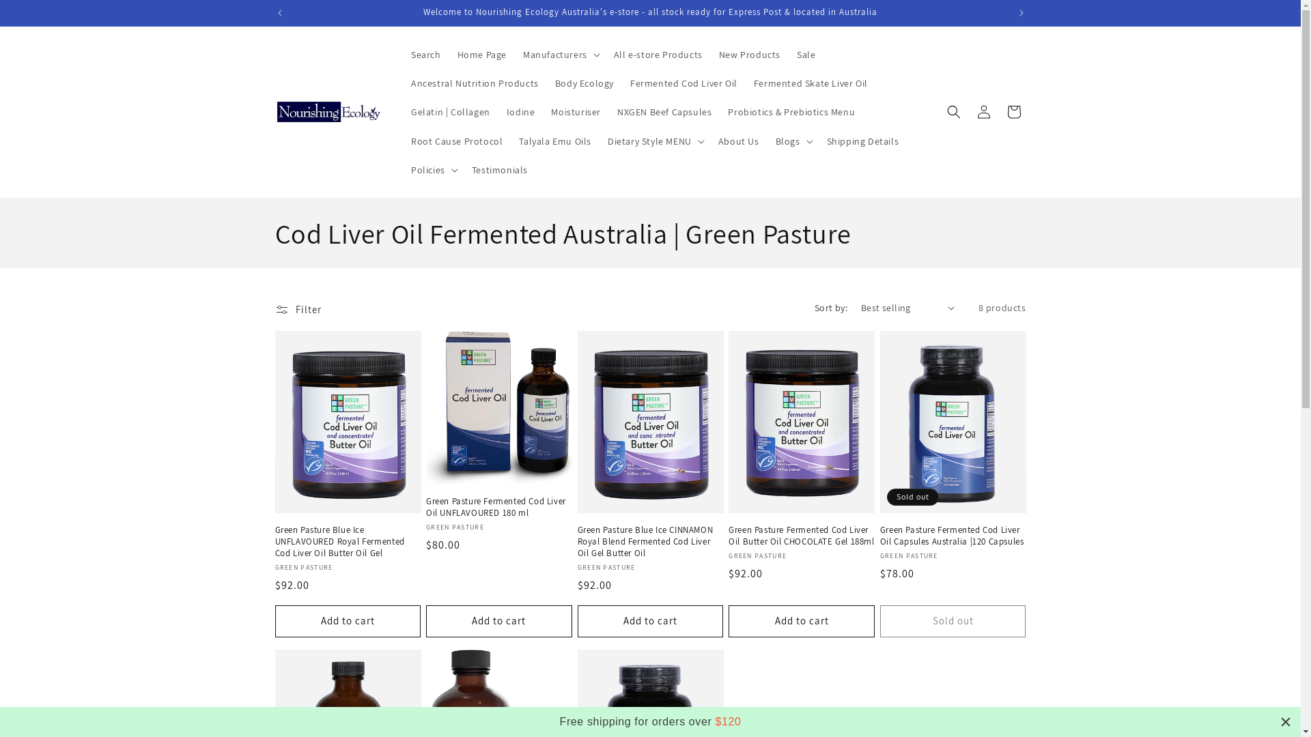 This screenshot has width=1311, height=737. I want to click on Testimonials, so click(500, 170).